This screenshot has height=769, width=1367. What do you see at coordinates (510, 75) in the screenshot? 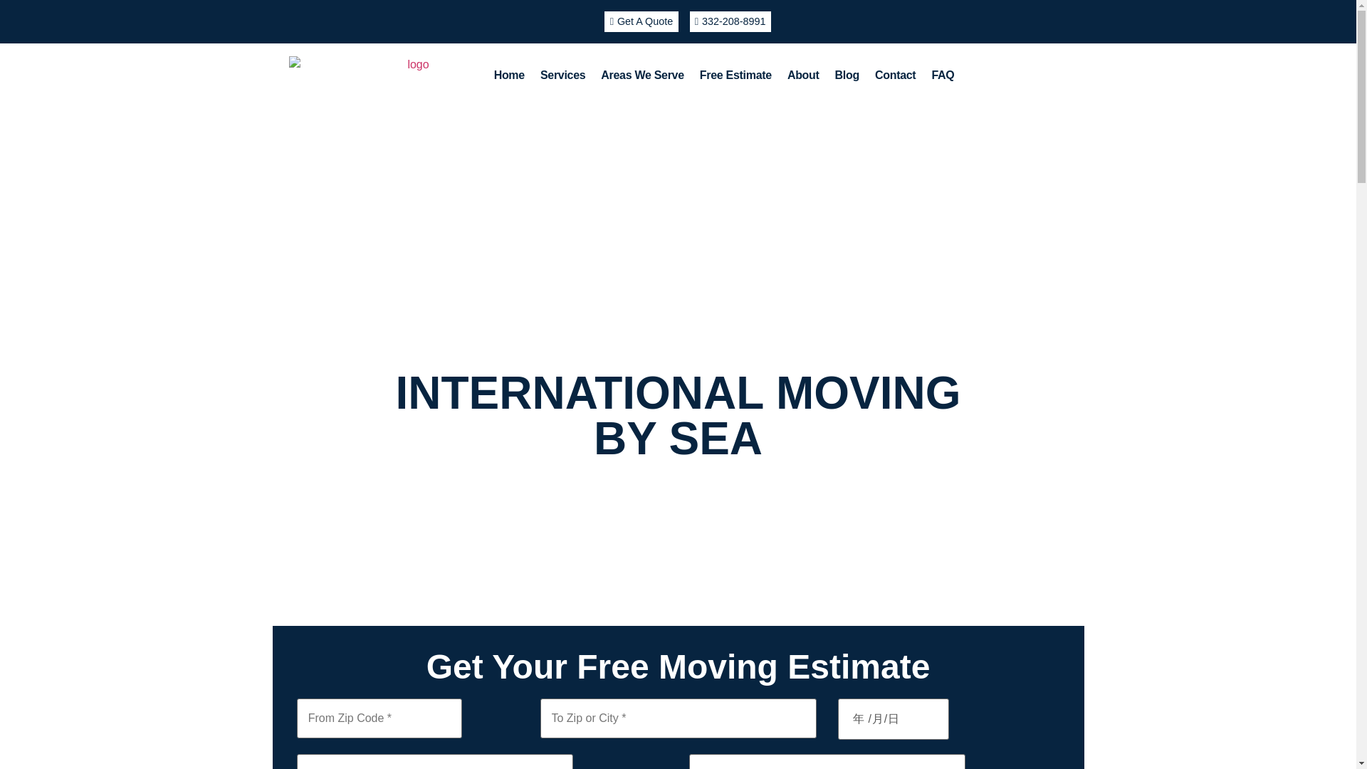
I see `Home` at bounding box center [510, 75].